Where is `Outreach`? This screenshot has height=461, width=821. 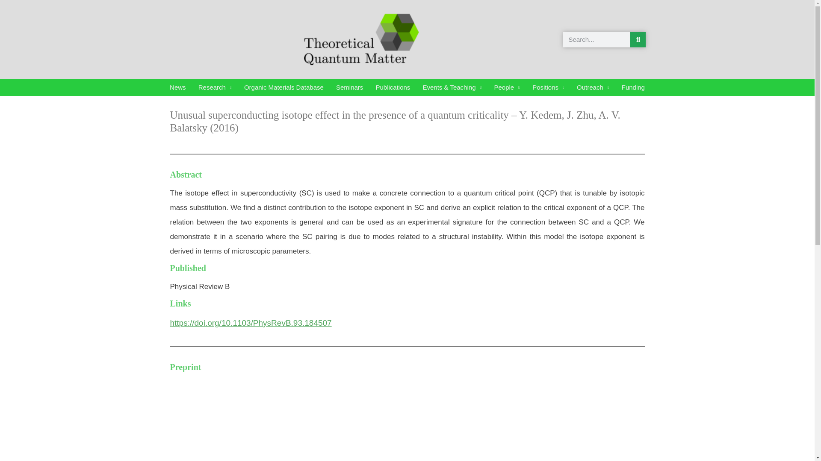
Outreach is located at coordinates (593, 87).